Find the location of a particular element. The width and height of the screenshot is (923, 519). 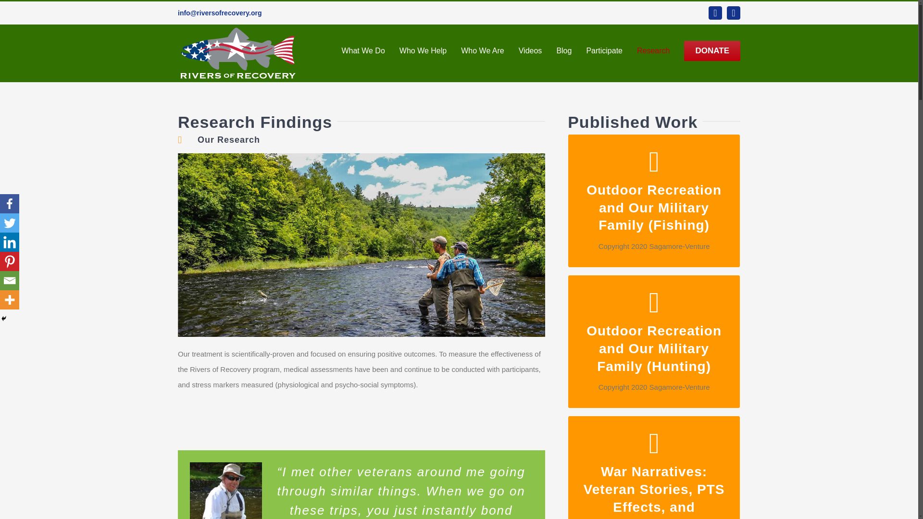

Pinterest is located at coordinates (10, 261).